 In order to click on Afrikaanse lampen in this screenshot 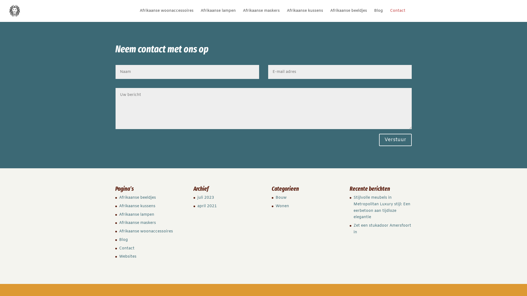, I will do `click(137, 215)`.